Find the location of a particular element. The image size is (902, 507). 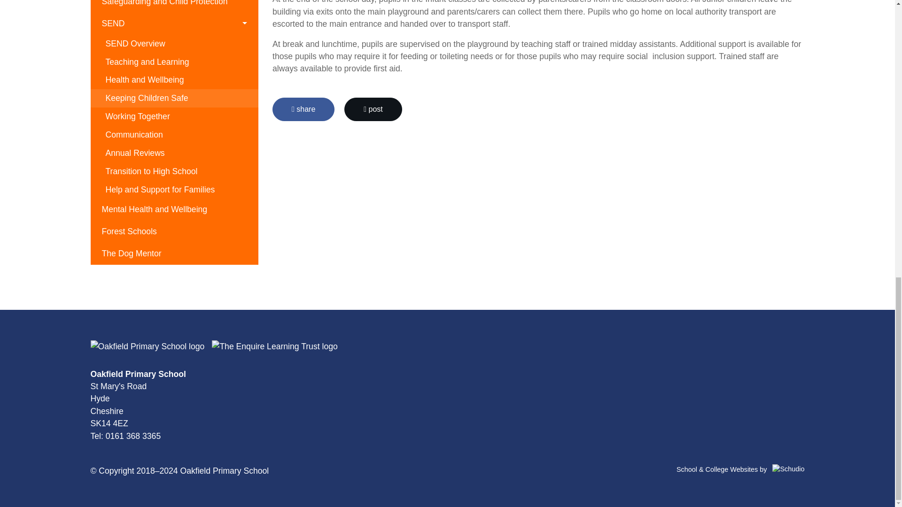

Share on Facebook is located at coordinates (303, 109).